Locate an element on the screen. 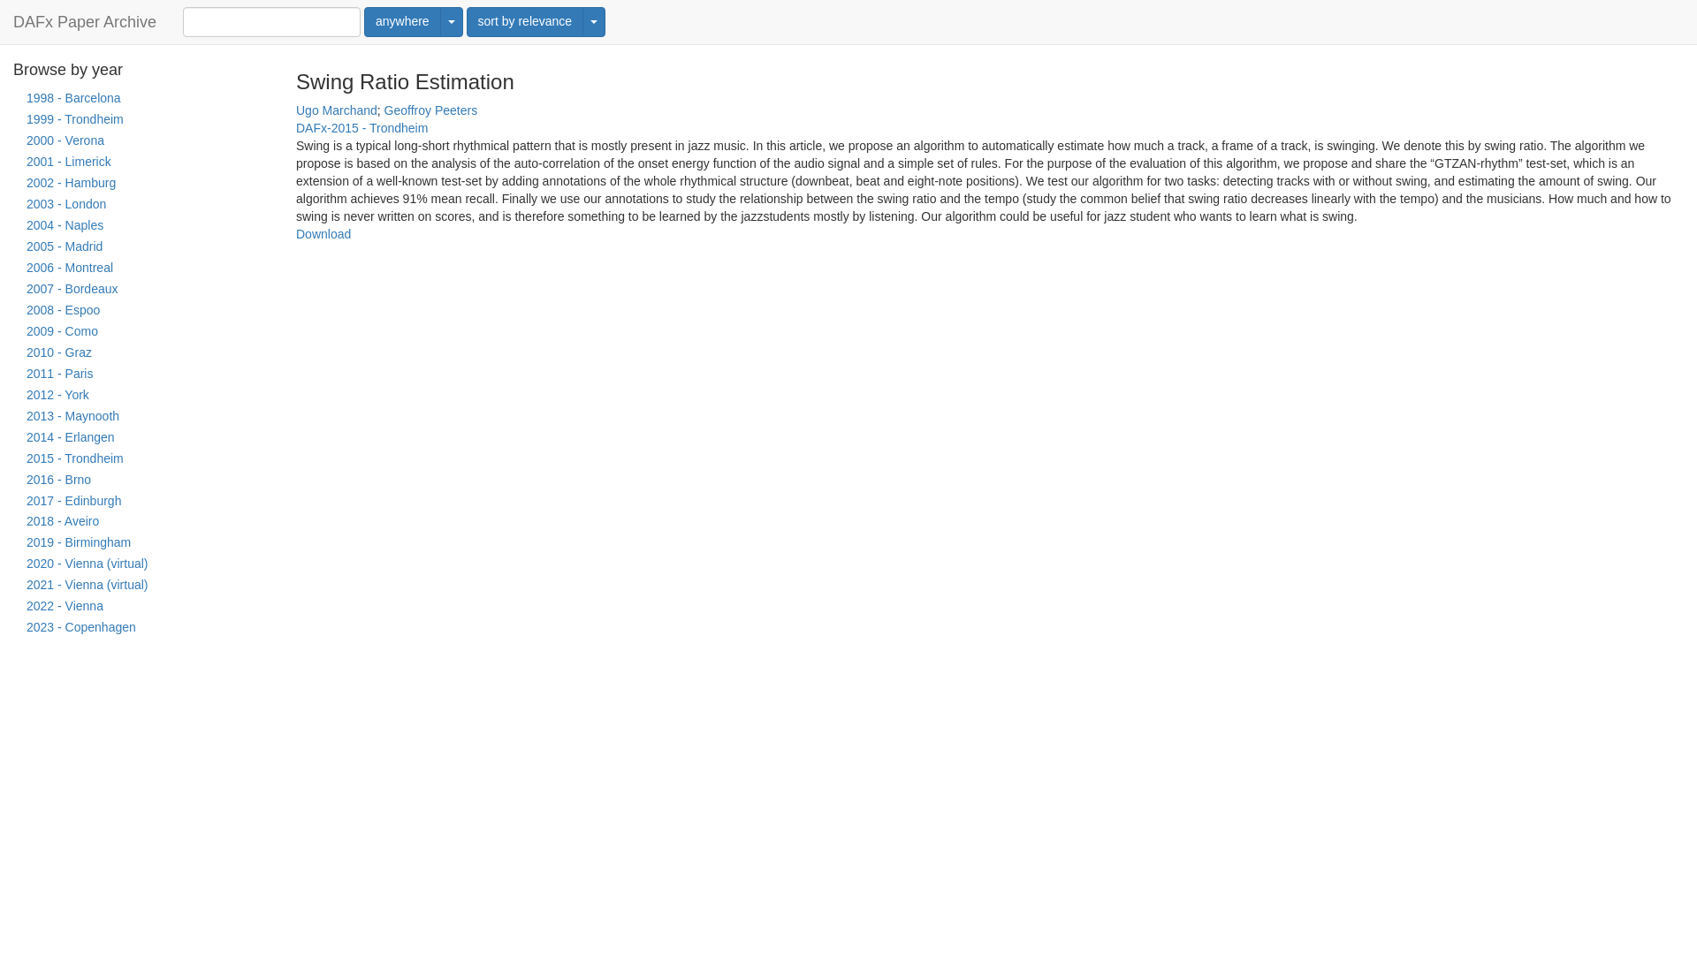 Image resolution: width=1697 pixels, height=954 pixels. 2013 - Maynooth is located at coordinates (141, 417).